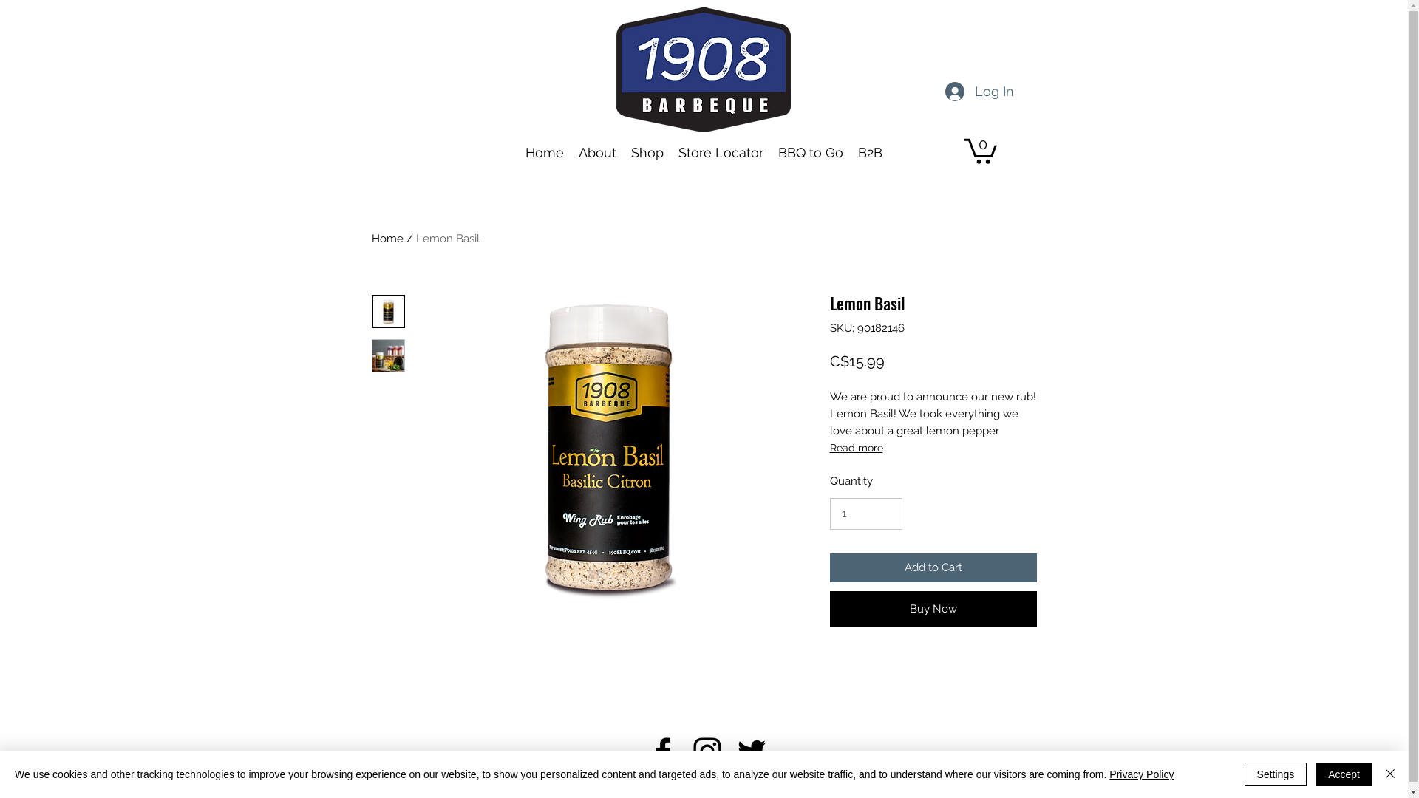 Image resolution: width=1419 pixels, height=798 pixels. What do you see at coordinates (387, 239) in the screenshot?
I see `Home` at bounding box center [387, 239].